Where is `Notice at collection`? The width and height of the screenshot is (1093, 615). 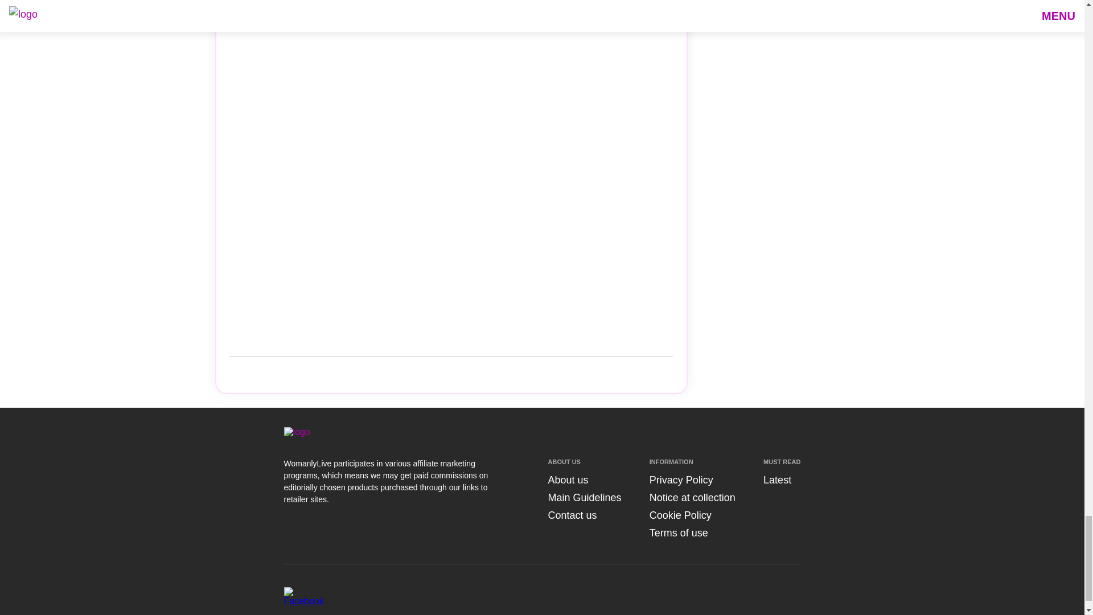 Notice at collection is located at coordinates (692, 498).